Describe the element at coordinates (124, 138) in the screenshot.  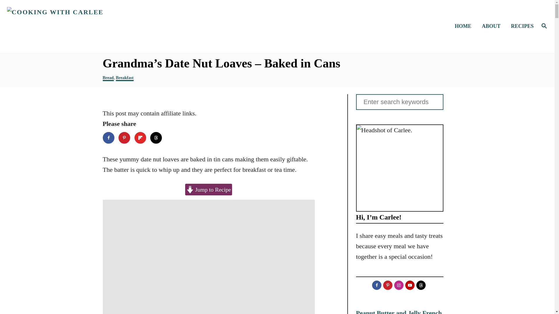
I see `Save to Pinterest` at that location.